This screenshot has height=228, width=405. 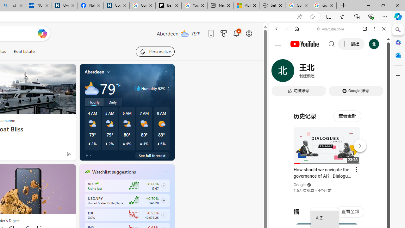 I want to click on tab-1, so click(x=90, y=155).